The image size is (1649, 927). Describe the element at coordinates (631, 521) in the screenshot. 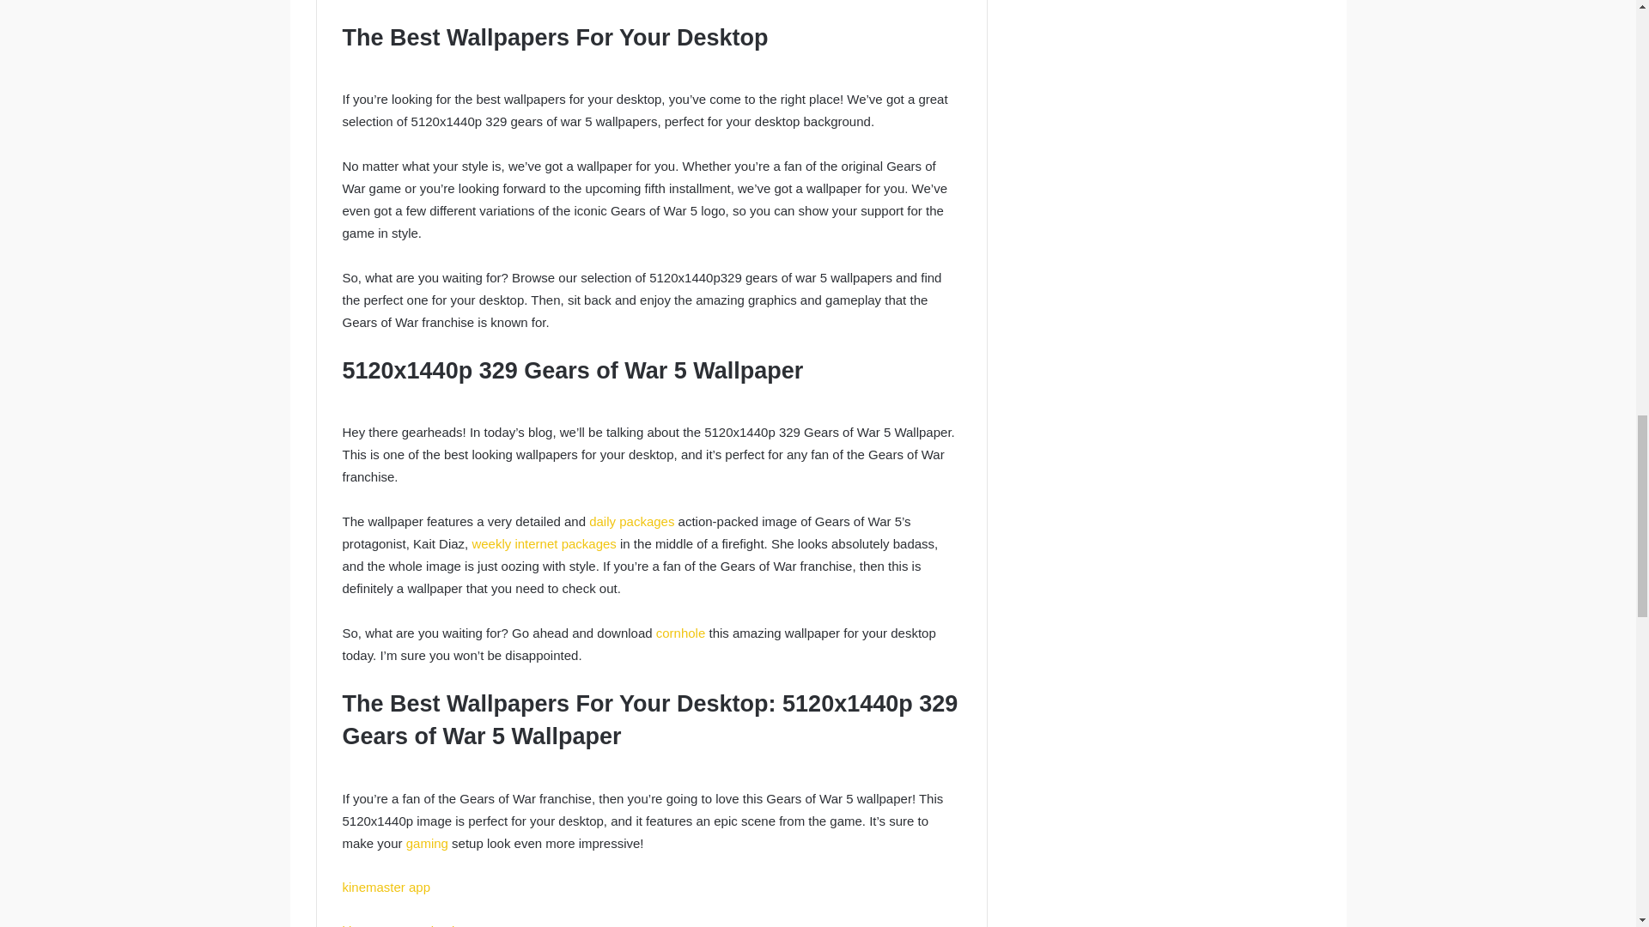

I see `daily packages` at that location.